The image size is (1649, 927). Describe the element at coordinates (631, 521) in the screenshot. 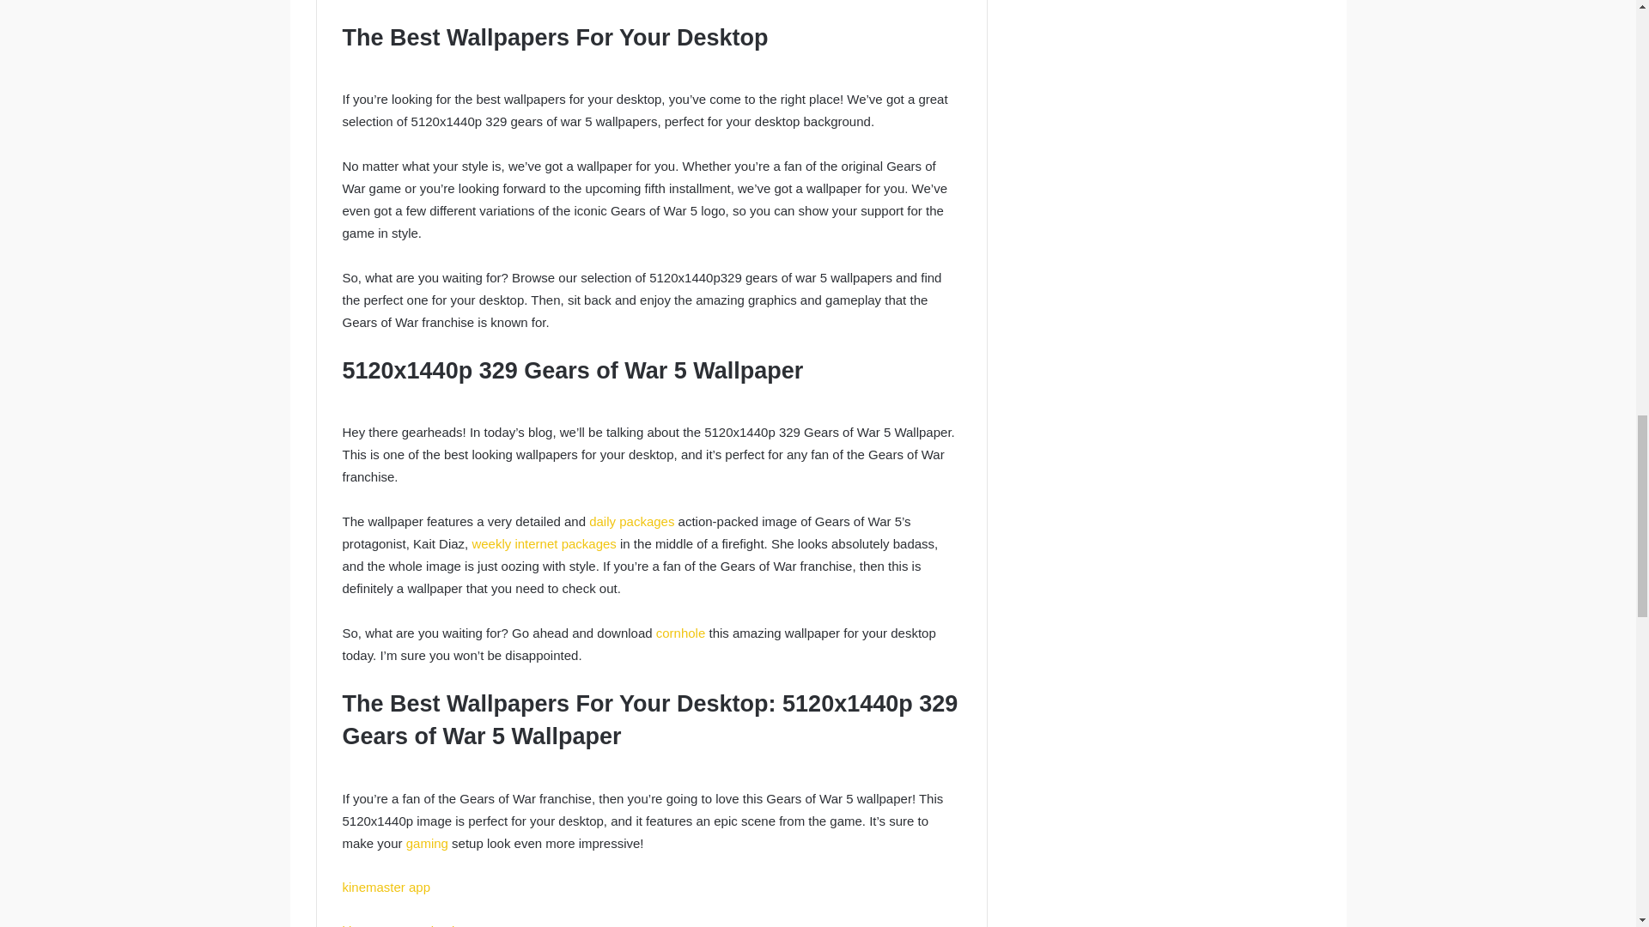

I see `daily packages` at that location.